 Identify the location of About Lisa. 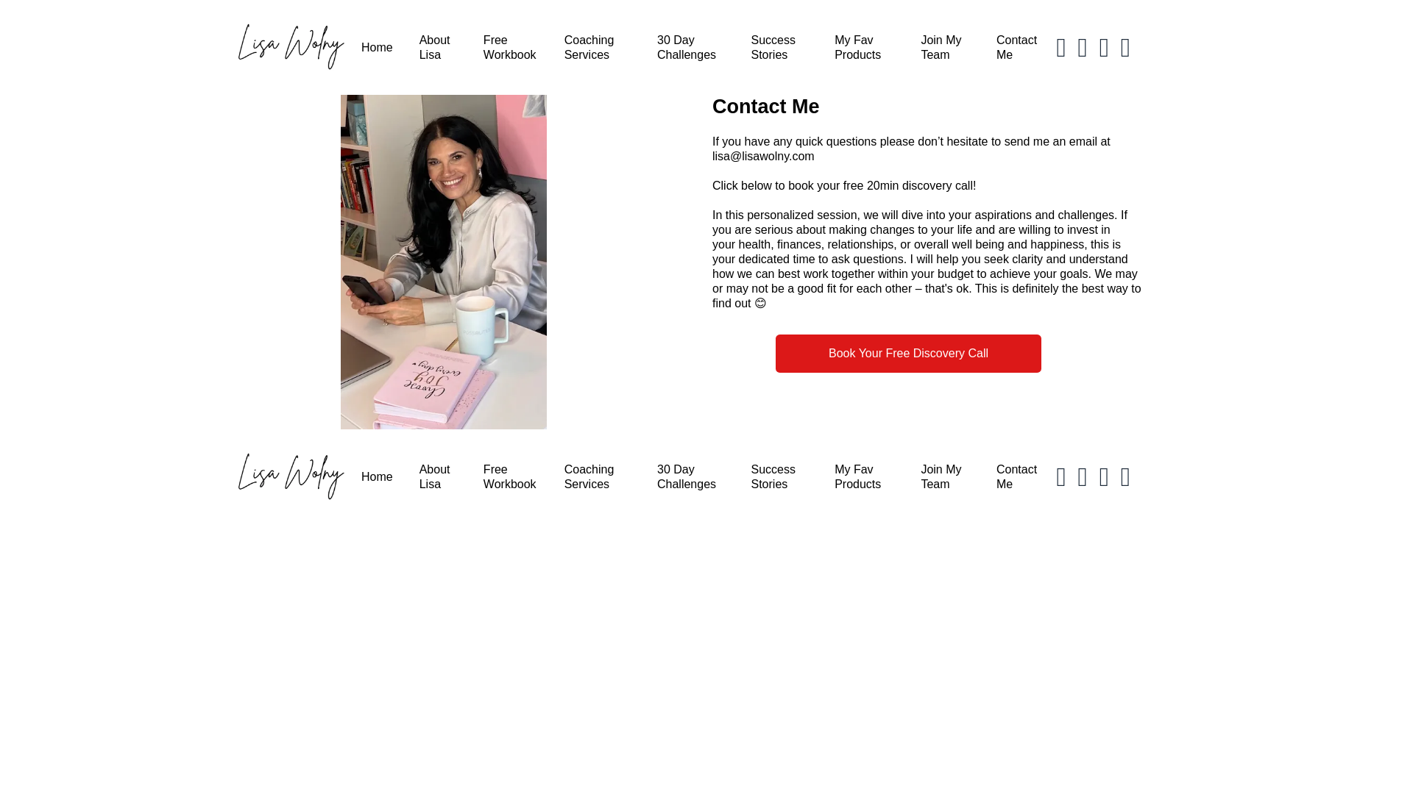
(438, 48).